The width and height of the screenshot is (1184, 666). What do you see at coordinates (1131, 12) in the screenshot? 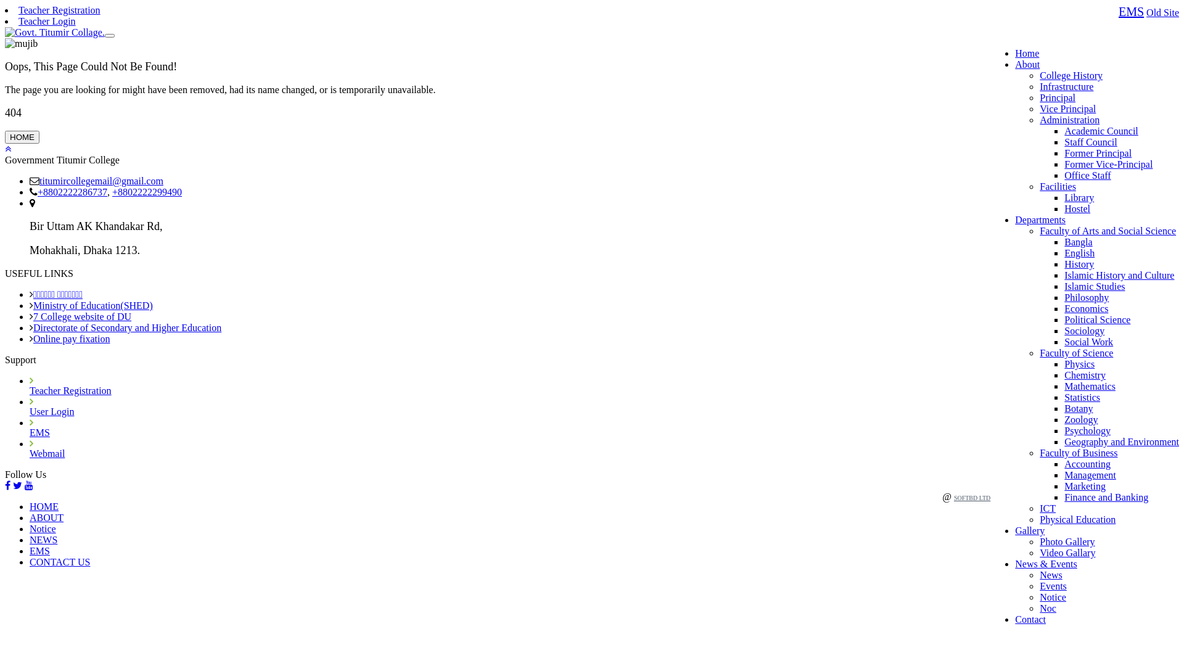
I see `EMS` at bounding box center [1131, 12].